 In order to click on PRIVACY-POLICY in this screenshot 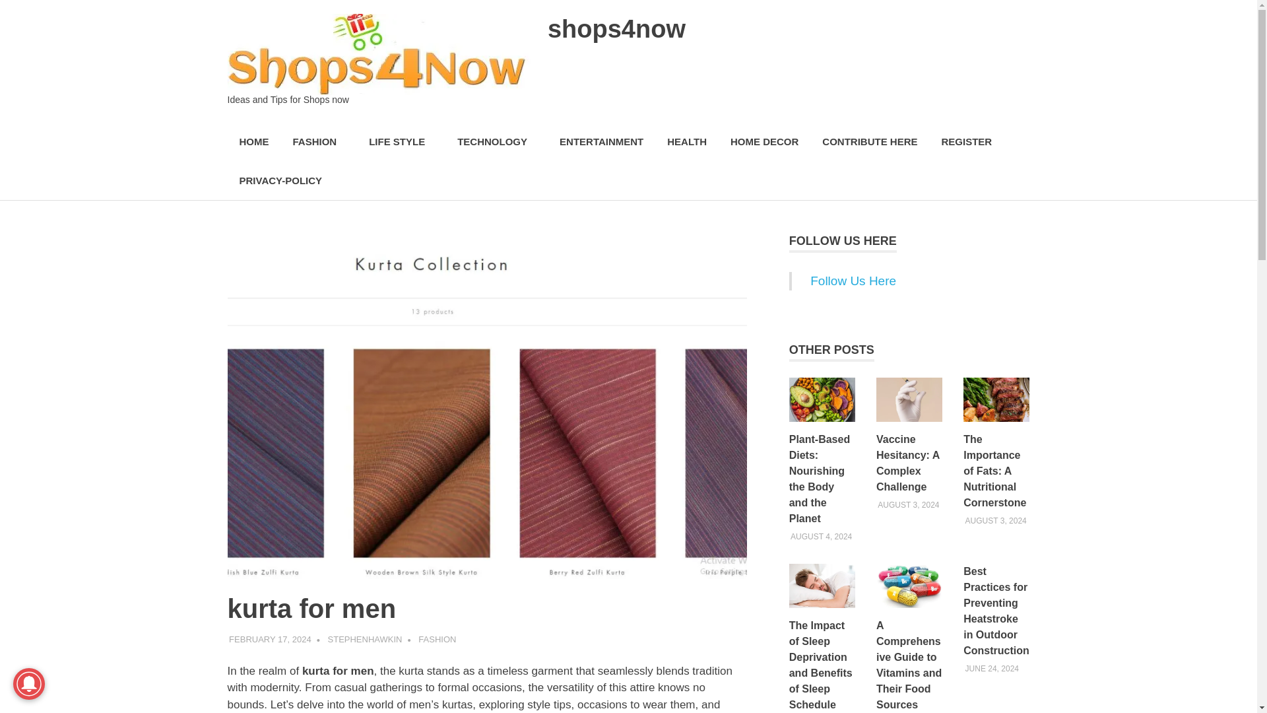, I will do `click(280, 181)`.